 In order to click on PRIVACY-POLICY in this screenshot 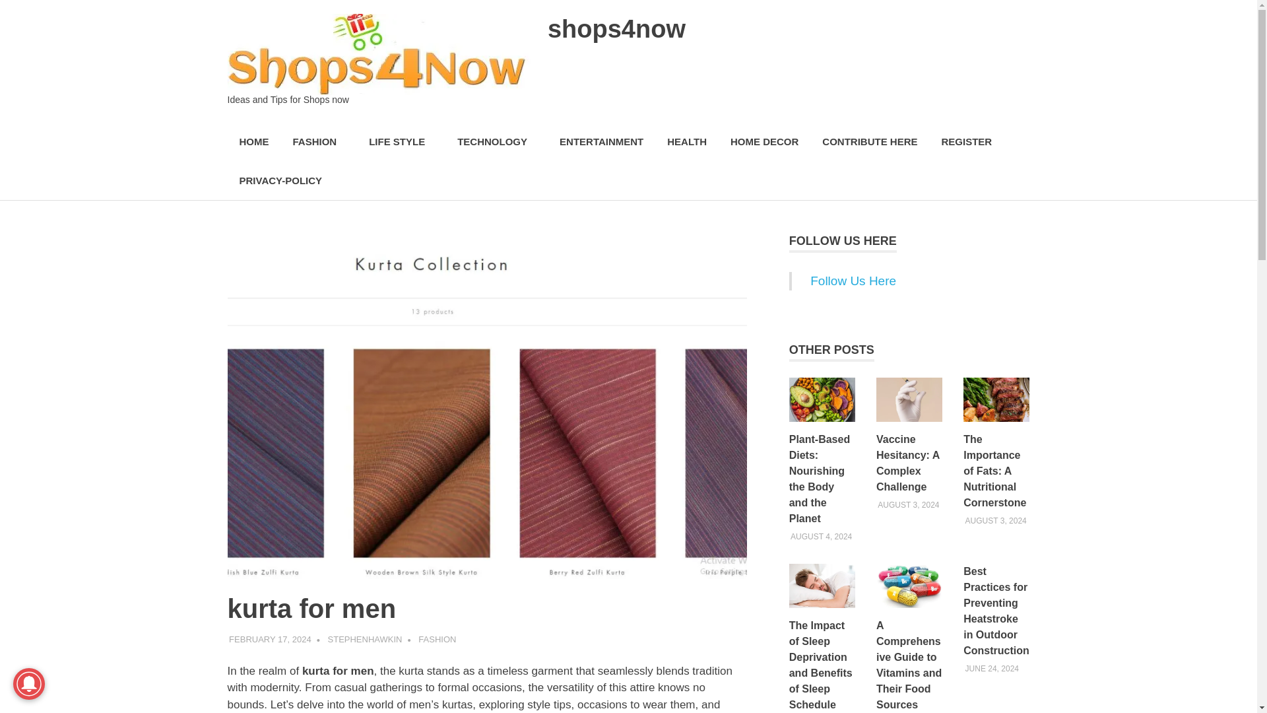, I will do `click(280, 181)`.